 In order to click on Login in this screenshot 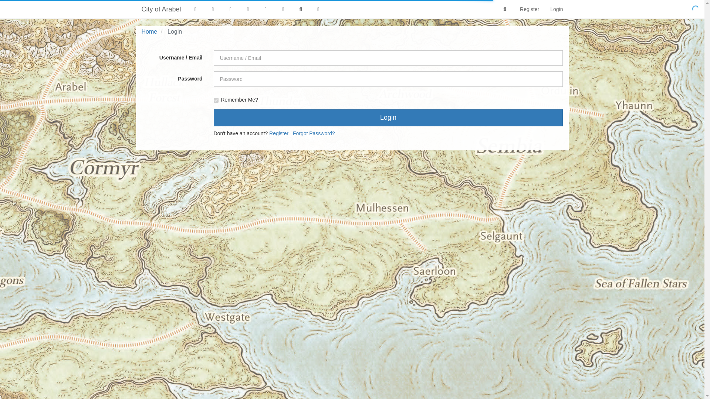, I will do `click(556, 9)`.